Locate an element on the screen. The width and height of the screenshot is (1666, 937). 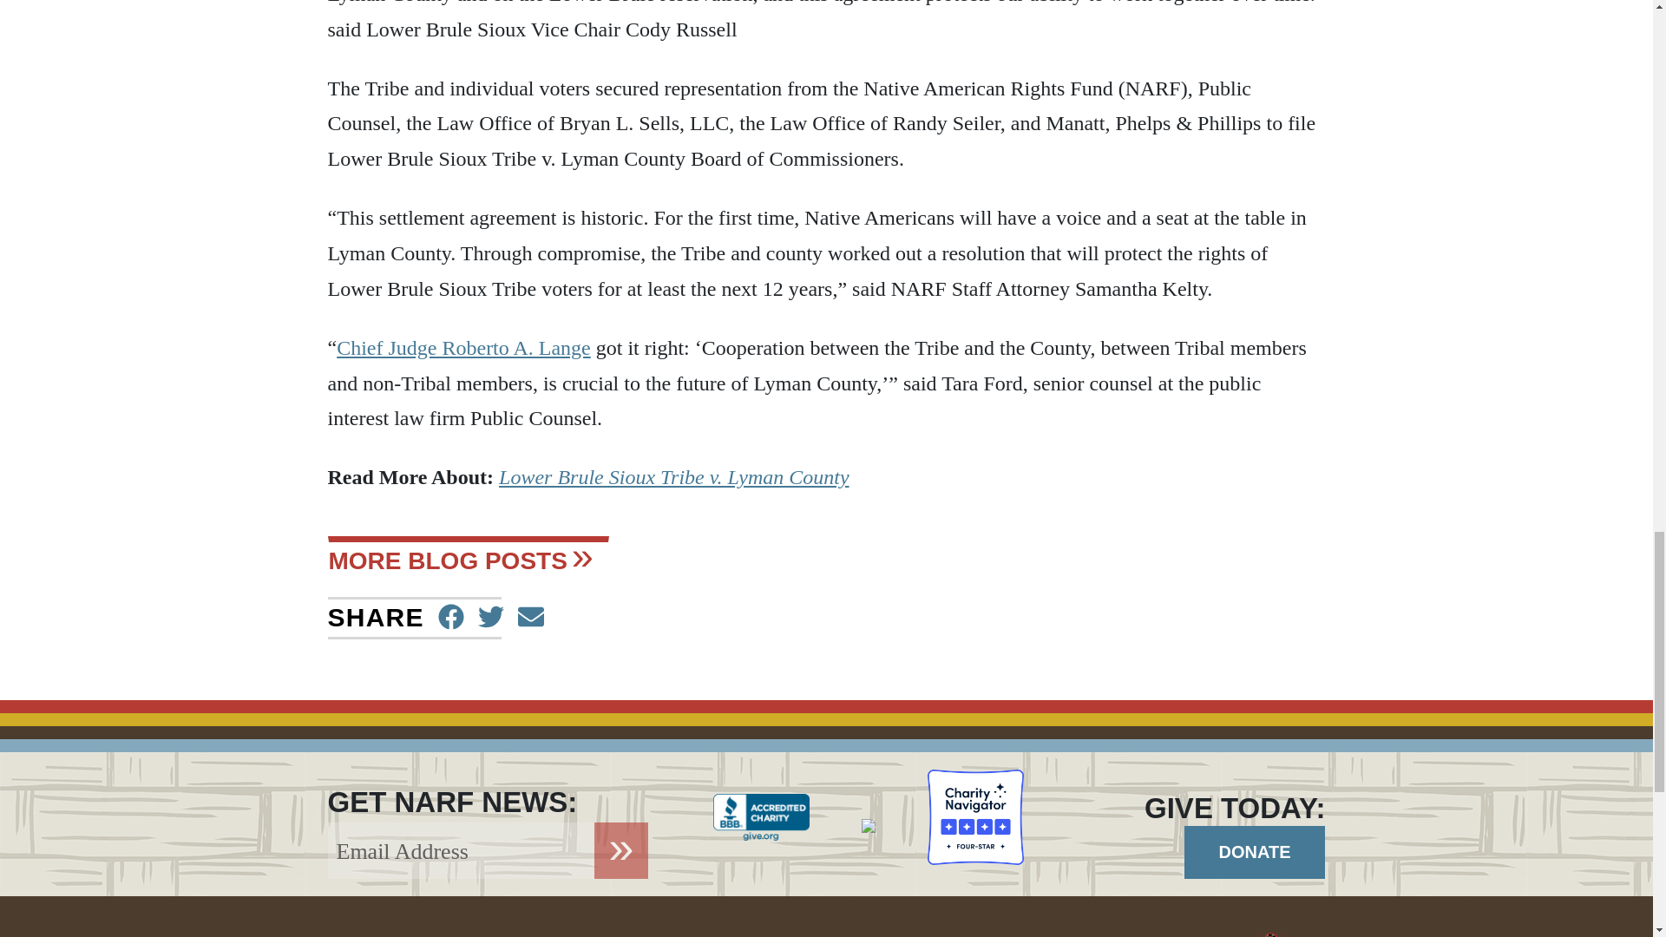
Donate is located at coordinates (1255, 852).